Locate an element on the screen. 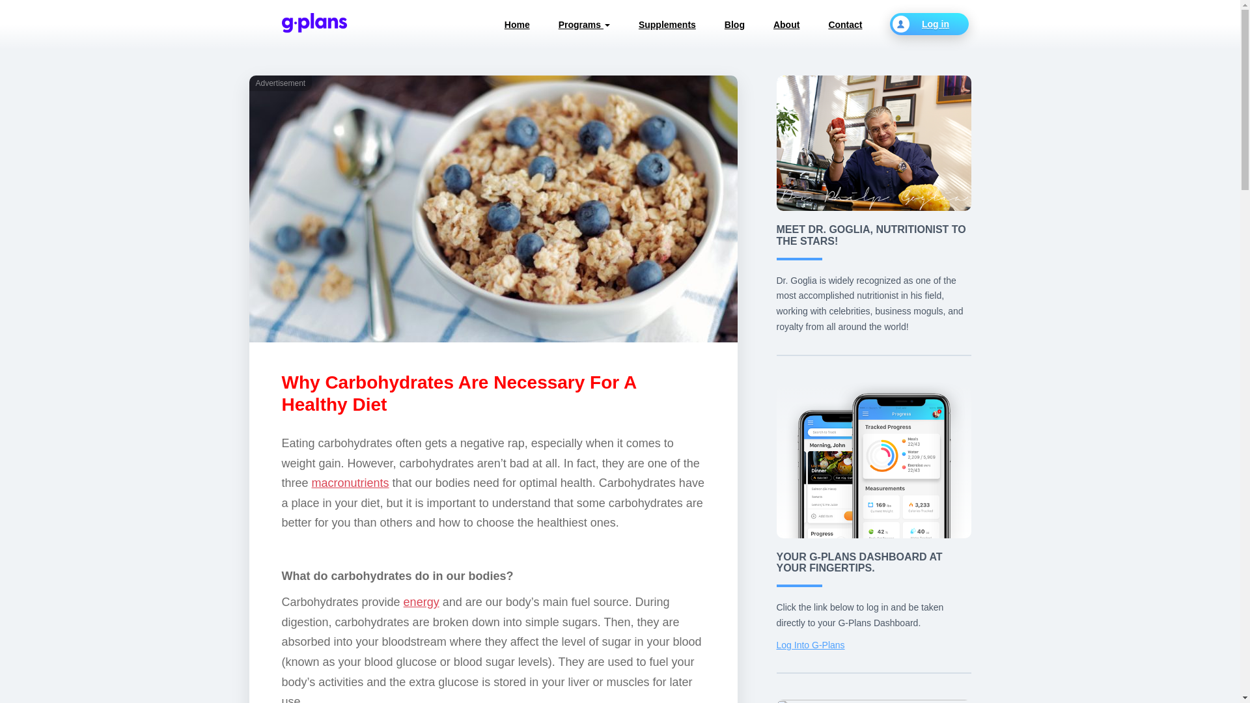  Blog is located at coordinates (734, 25).